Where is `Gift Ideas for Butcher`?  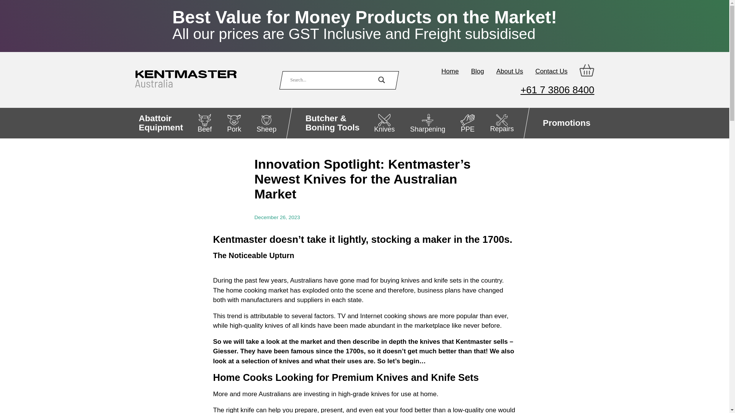
Gift Ideas for Butcher is located at coordinates (566, 123).